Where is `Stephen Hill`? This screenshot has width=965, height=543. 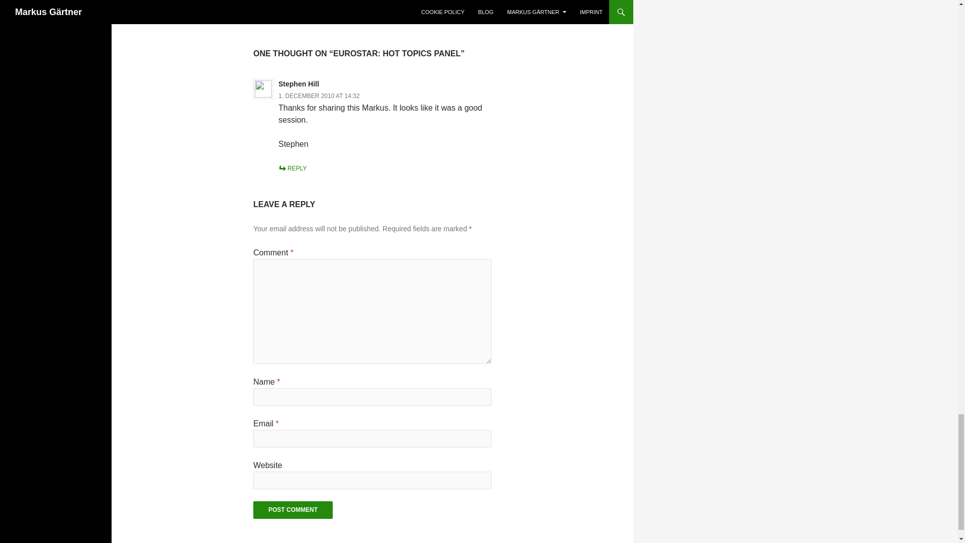
Stephen Hill is located at coordinates (299, 83).